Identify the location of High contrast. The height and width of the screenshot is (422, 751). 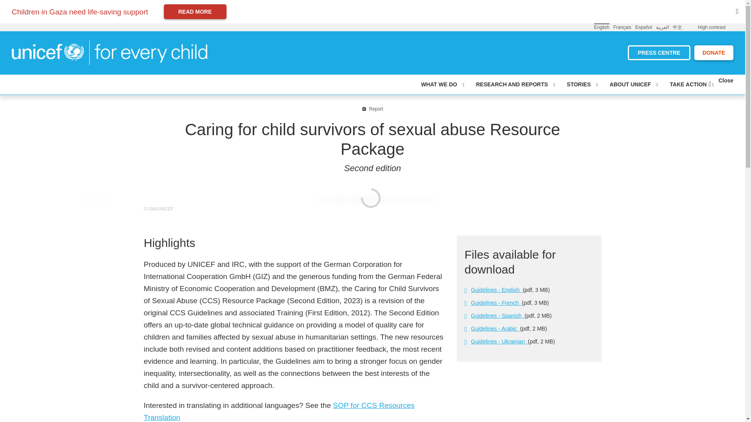
(711, 27).